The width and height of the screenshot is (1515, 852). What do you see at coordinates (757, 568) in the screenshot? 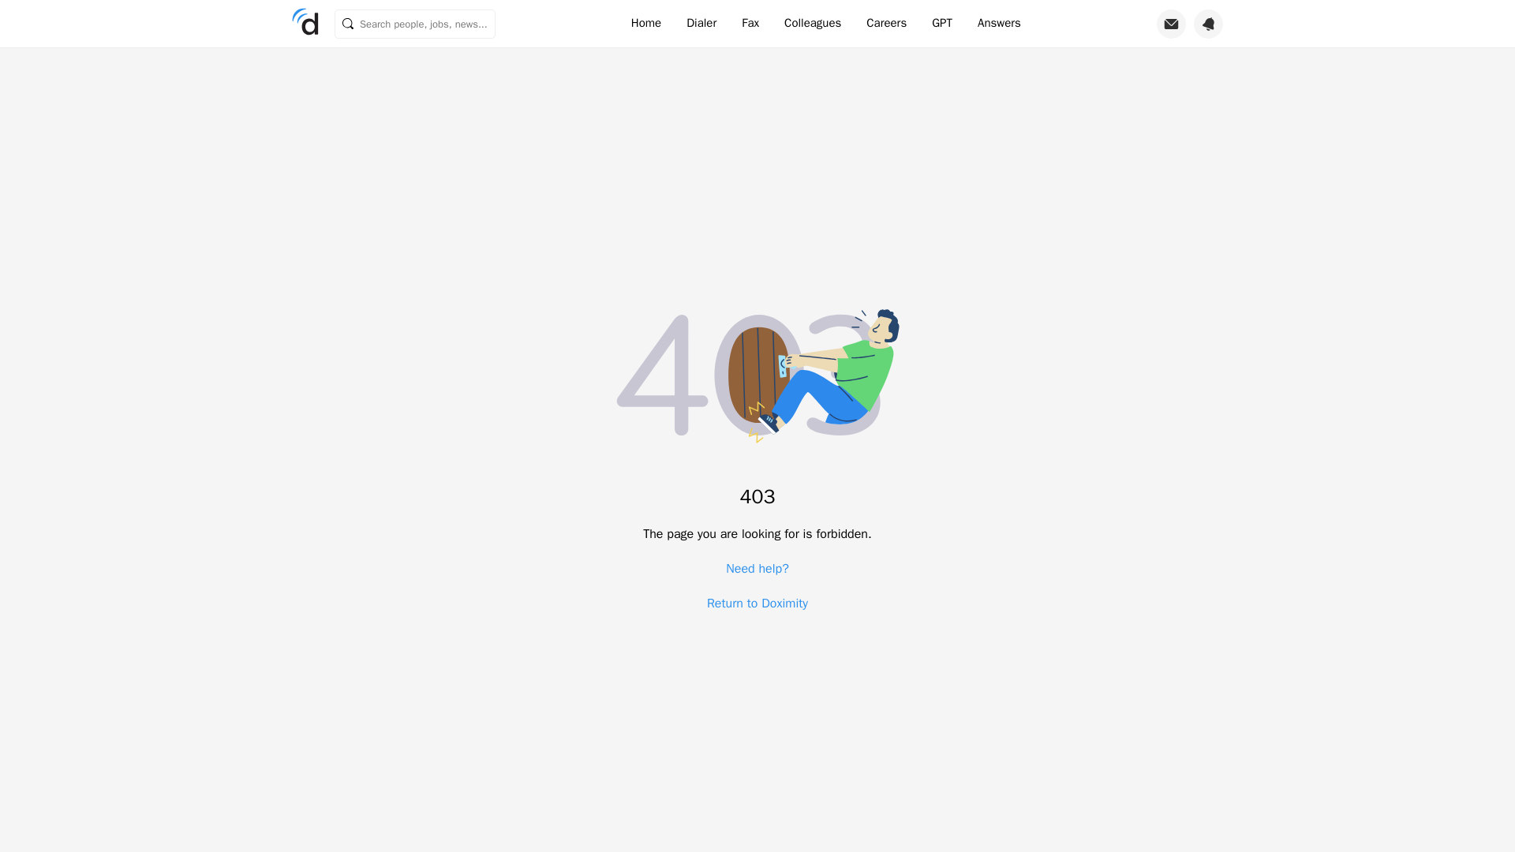
I see `Need help?` at bounding box center [757, 568].